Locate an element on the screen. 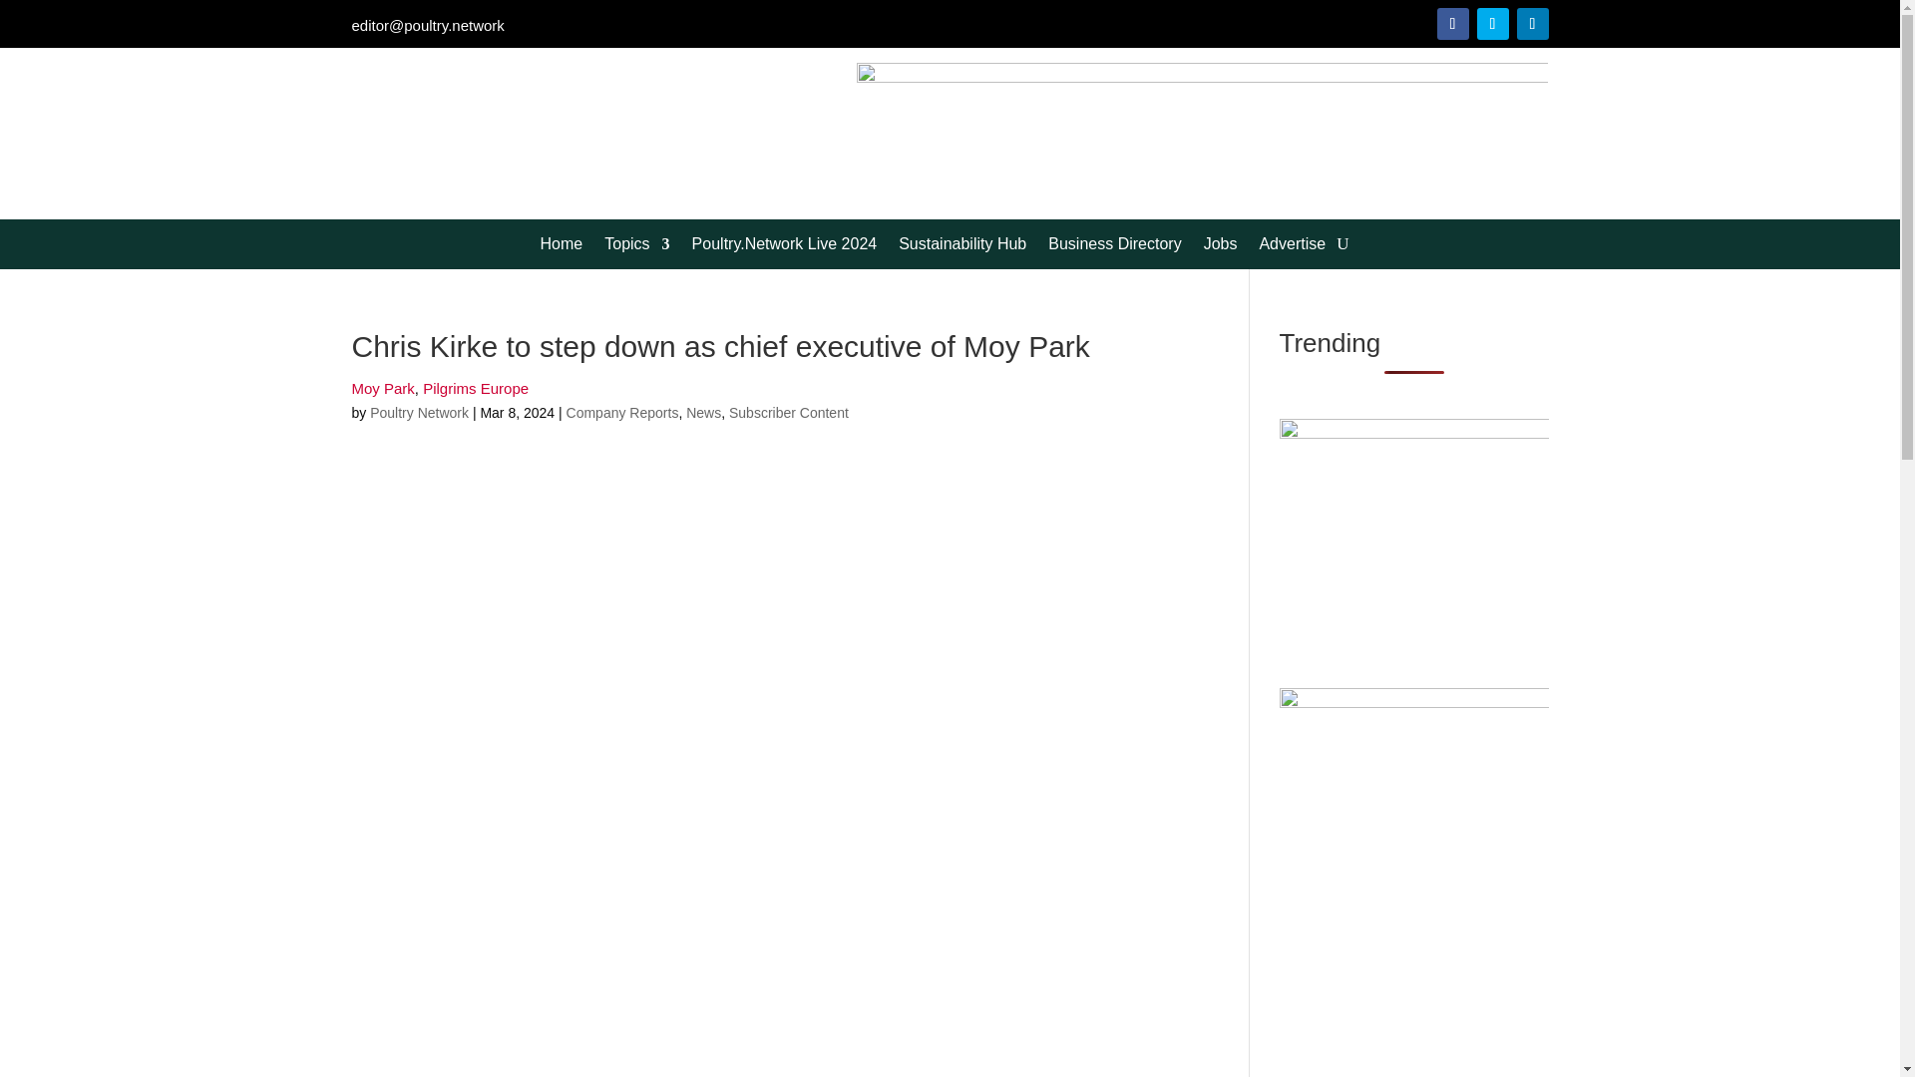 This screenshot has width=1915, height=1077. Advertise is located at coordinates (1291, 247).